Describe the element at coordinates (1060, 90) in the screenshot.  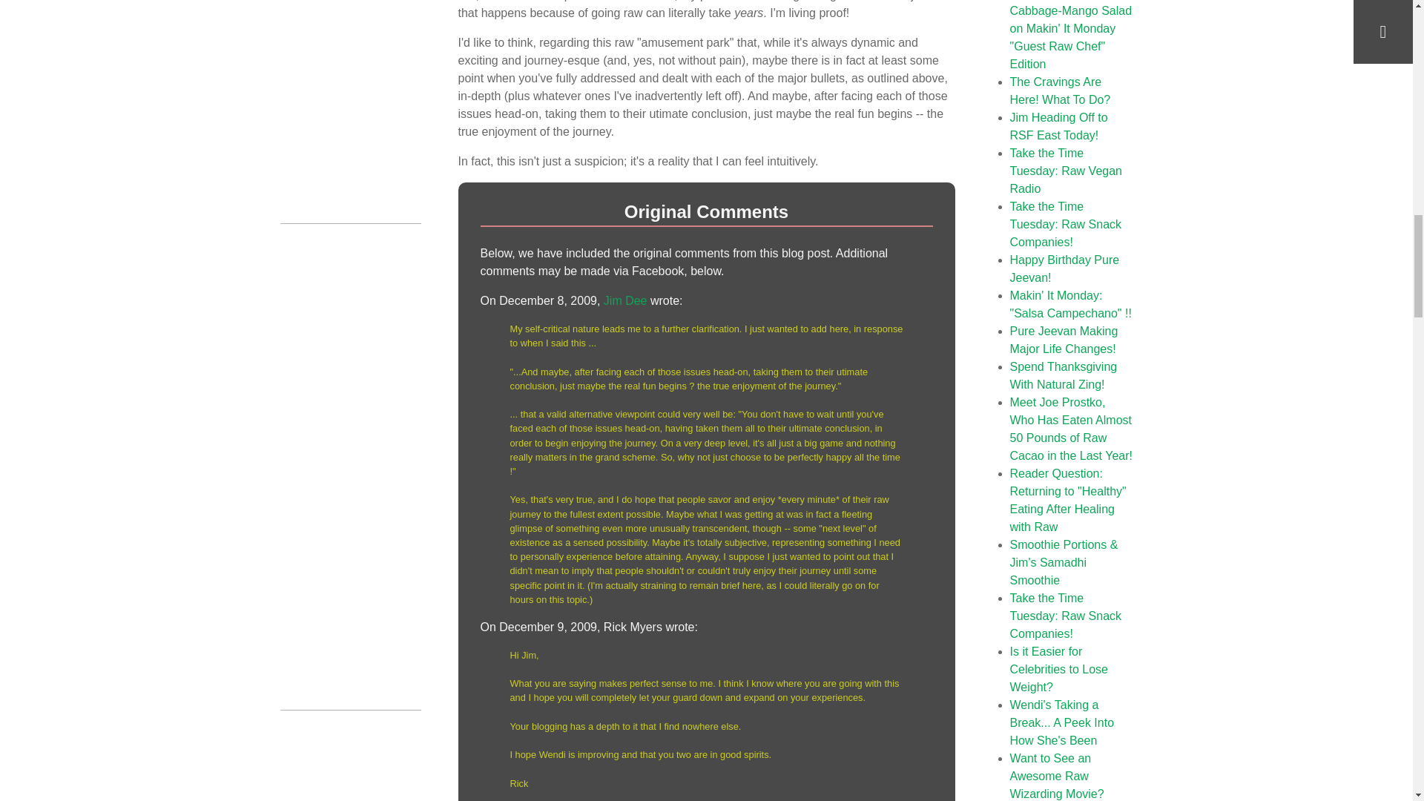
I see `The Cravings Are Here! What To Do?` at that location.